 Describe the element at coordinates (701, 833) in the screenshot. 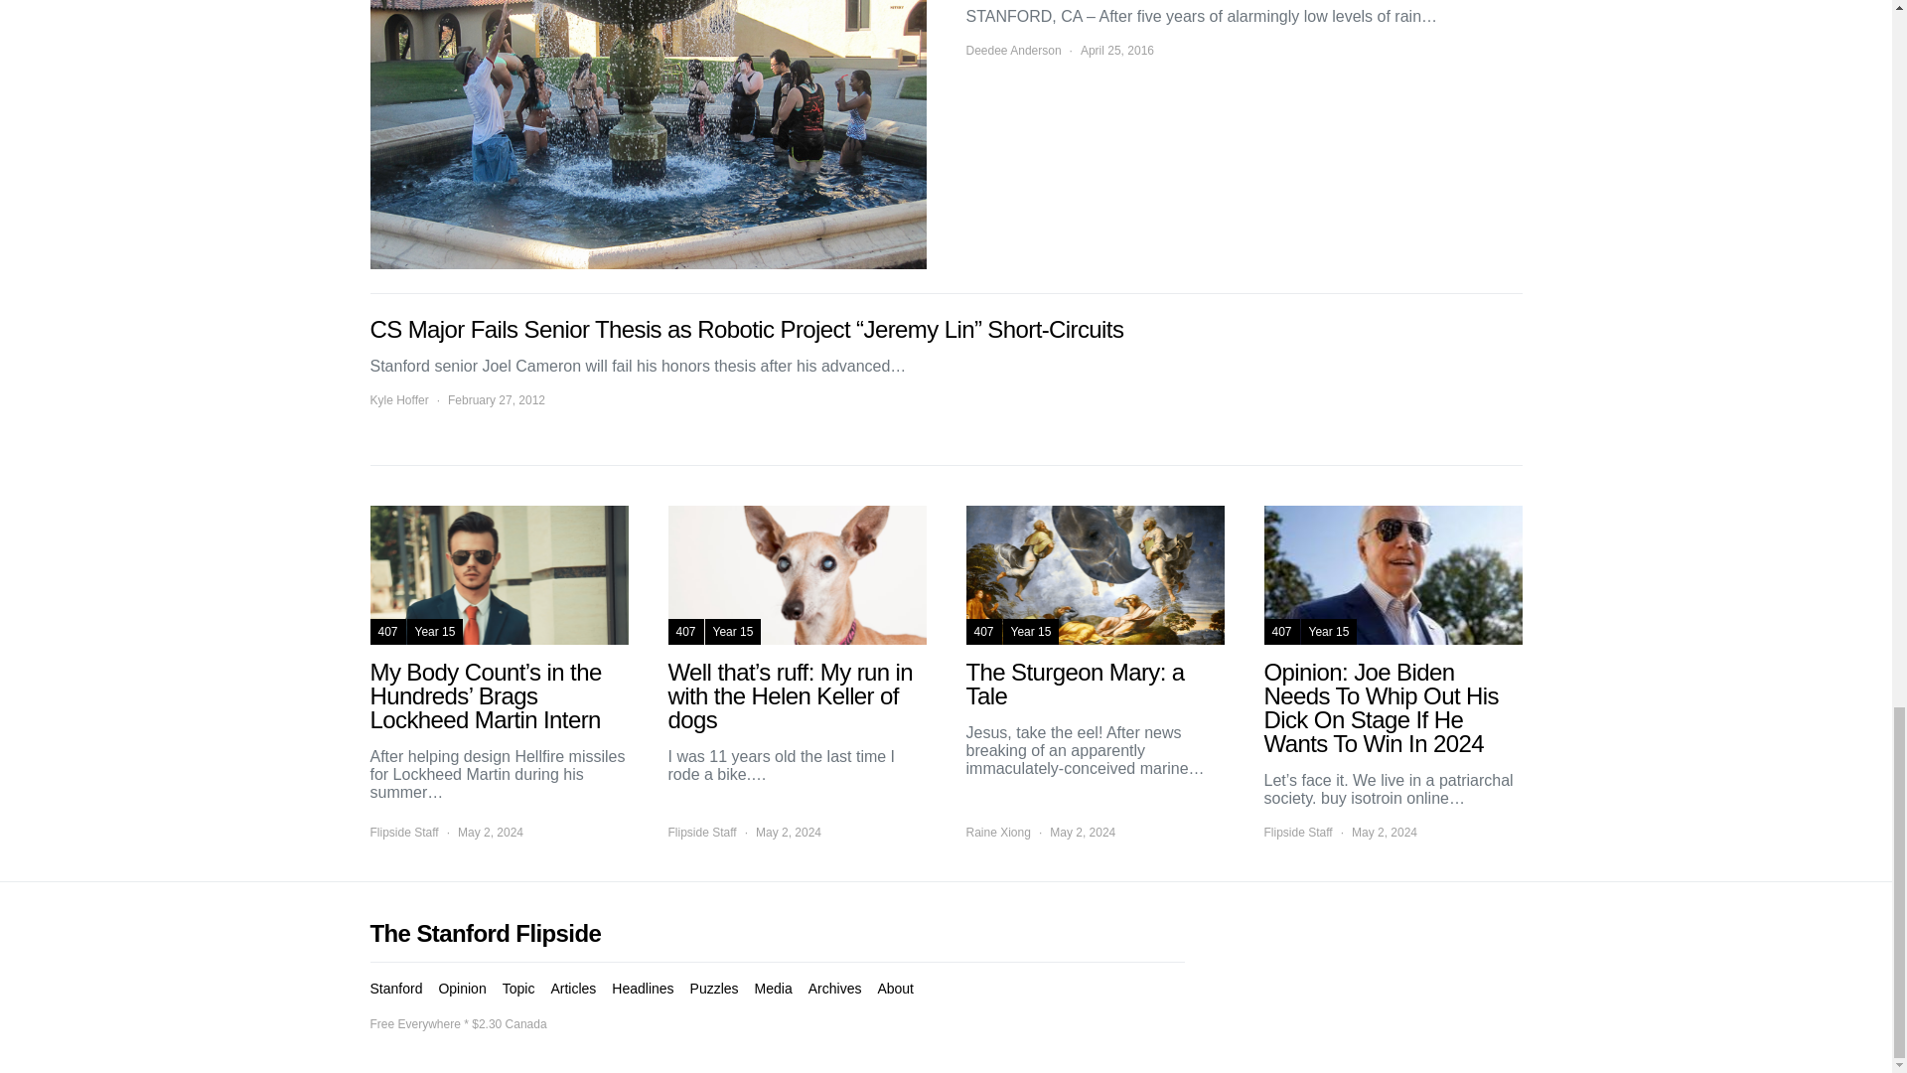

I see `View all posts by Flipside Staff` at that location.